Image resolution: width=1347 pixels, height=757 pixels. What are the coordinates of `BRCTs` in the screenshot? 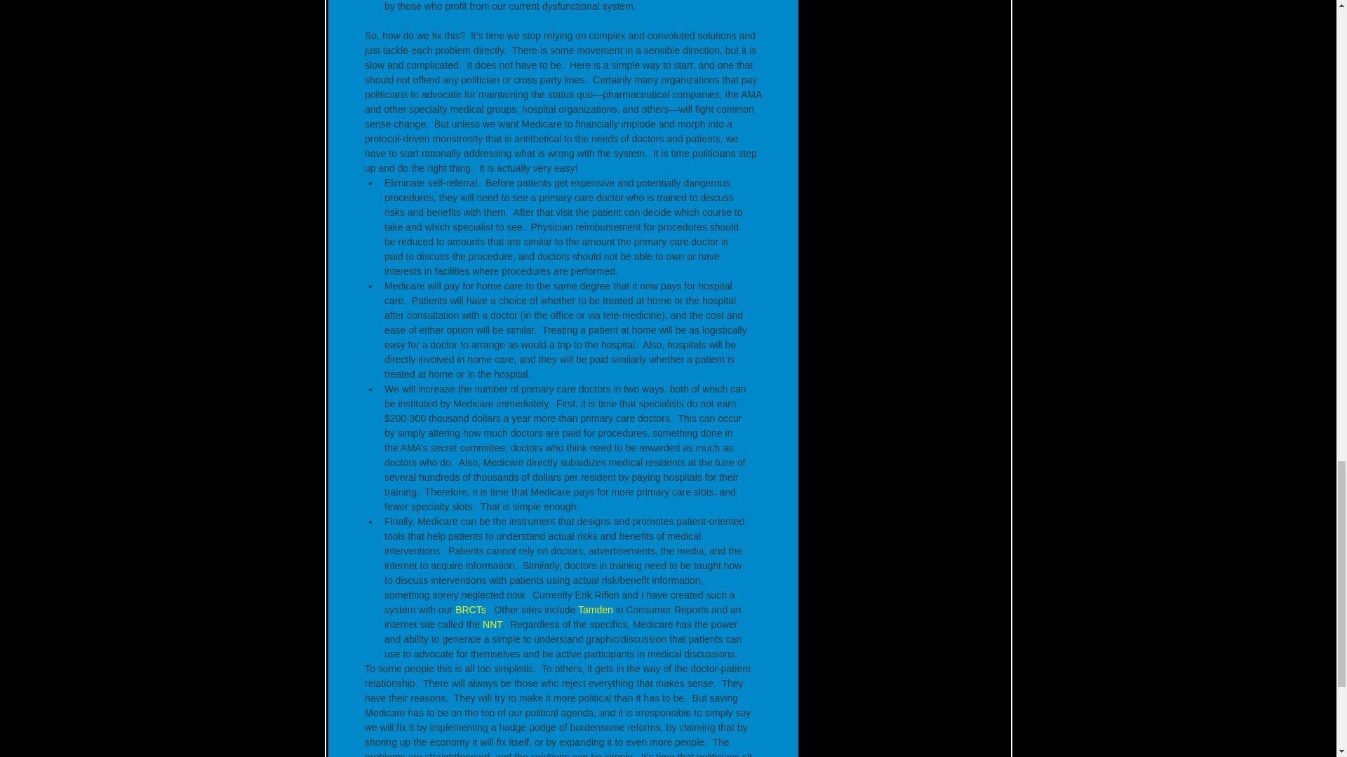 It's located at (470, 610).